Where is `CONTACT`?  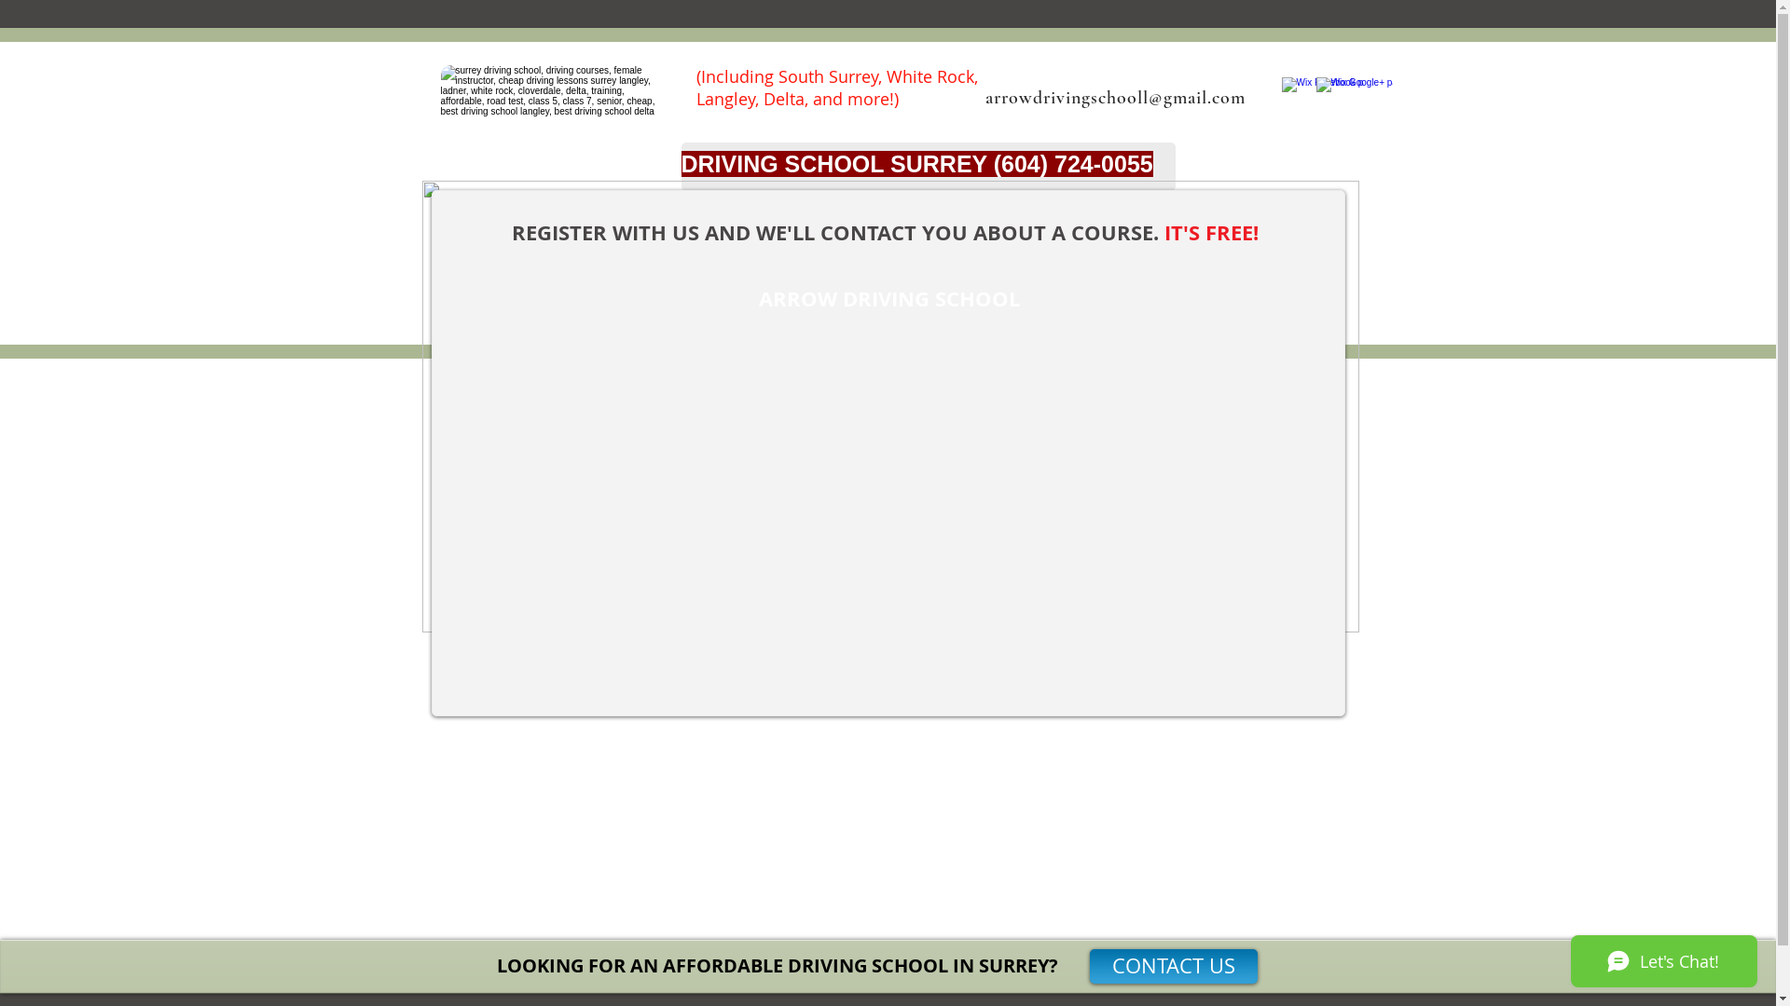
CONTACT is located at coordinates (1296, 246).